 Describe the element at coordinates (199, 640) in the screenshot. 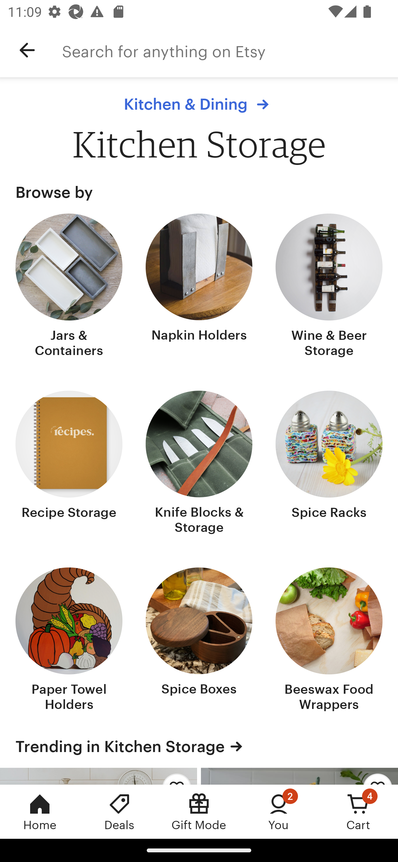

I see `Spice Boxes` at that location.